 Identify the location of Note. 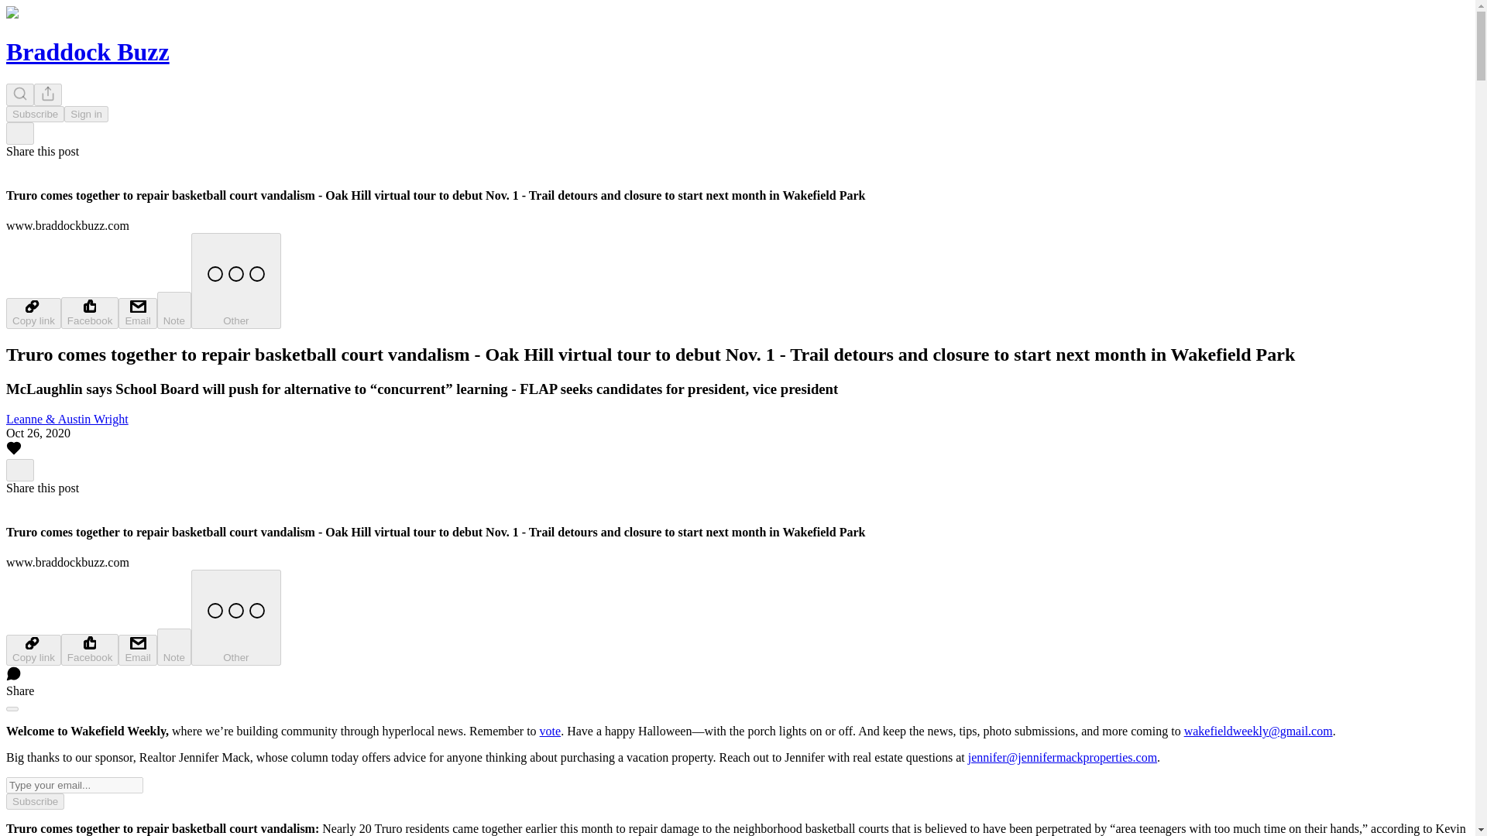
(174, 647).